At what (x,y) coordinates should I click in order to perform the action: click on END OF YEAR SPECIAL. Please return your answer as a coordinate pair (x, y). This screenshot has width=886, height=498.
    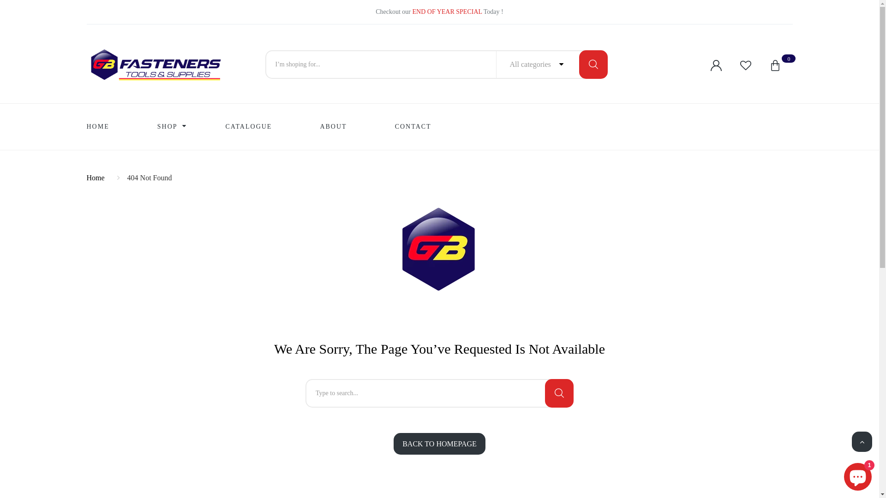
    Looking at the image, I should click on (448, 12).